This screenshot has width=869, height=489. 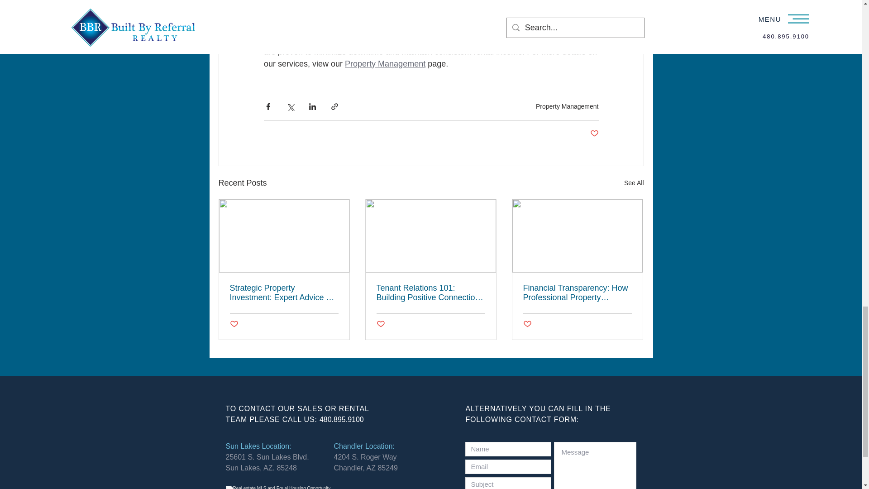 What do you see at coordinates (385, 63) in the screenshot?
I see `Property Management` at bounding box center [385, 63].